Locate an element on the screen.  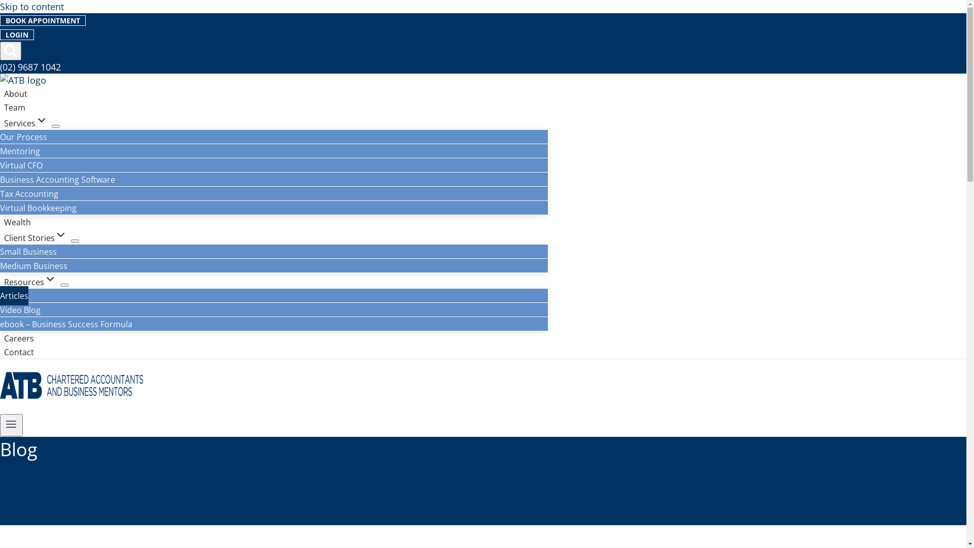
Video Blog is located at coordinates (20, 310).